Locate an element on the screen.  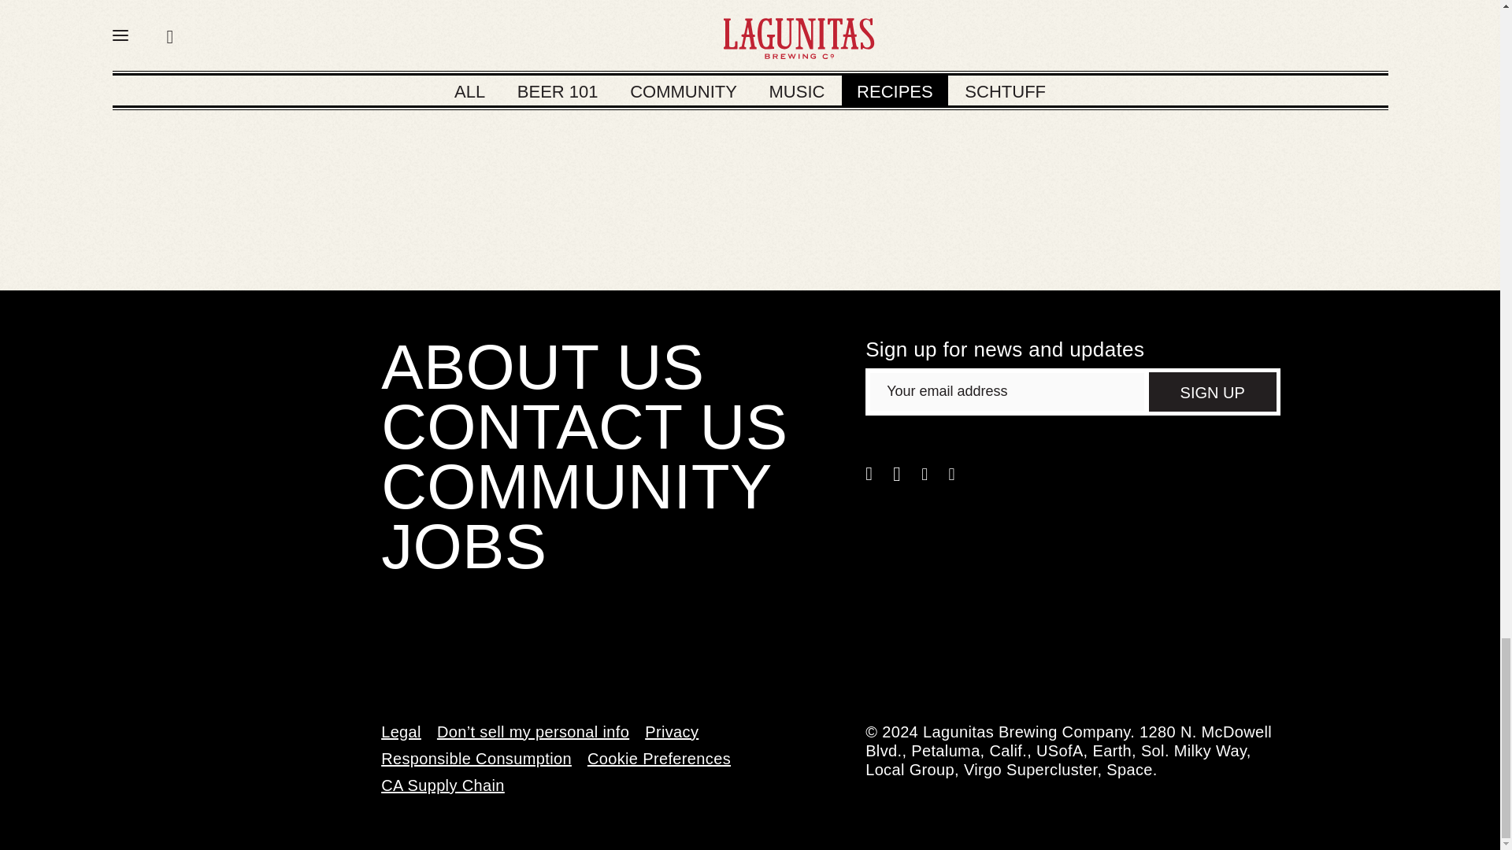
sign up is located at coordinates (1213, 392).